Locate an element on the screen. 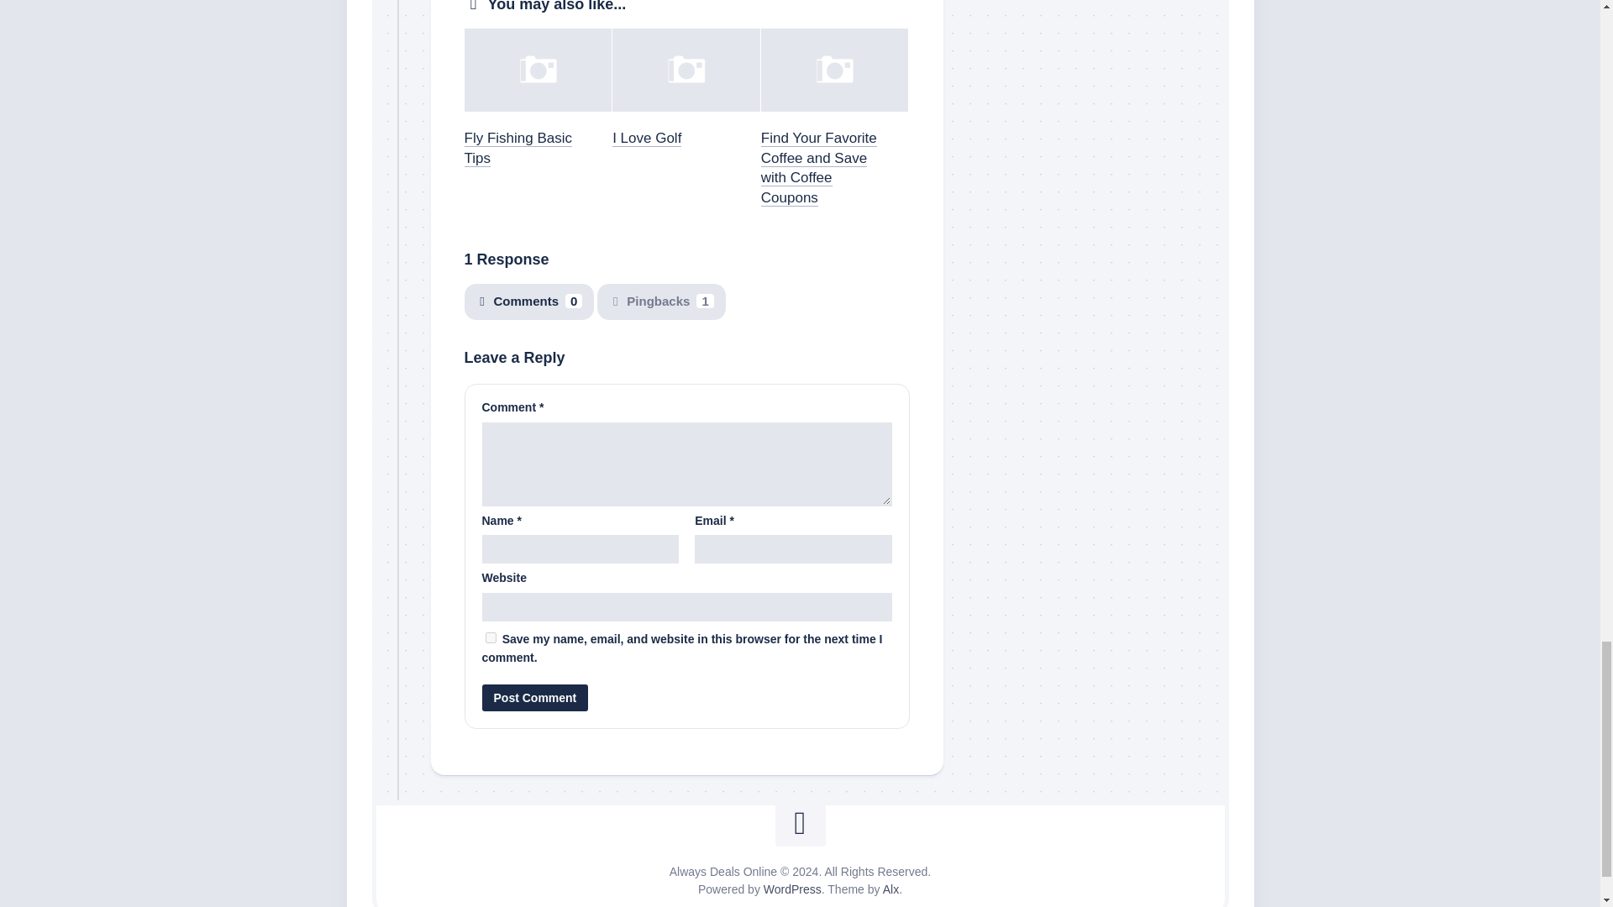  Find Your Favorite Coffee and Save with Coffee Coupons is located at coordinates (819, 168).